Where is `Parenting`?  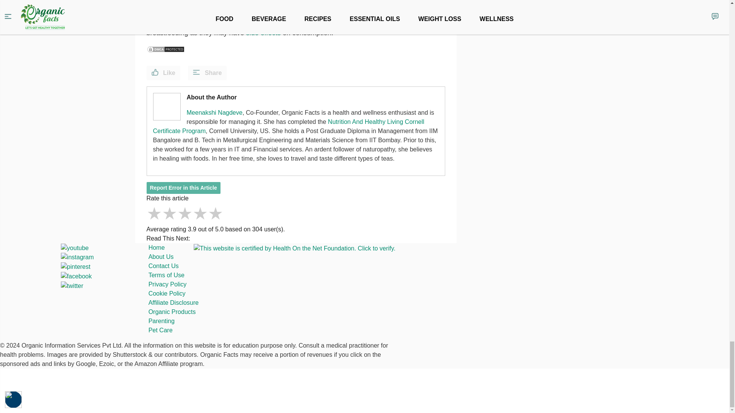 Parenting is located at coordinates (162, 320).